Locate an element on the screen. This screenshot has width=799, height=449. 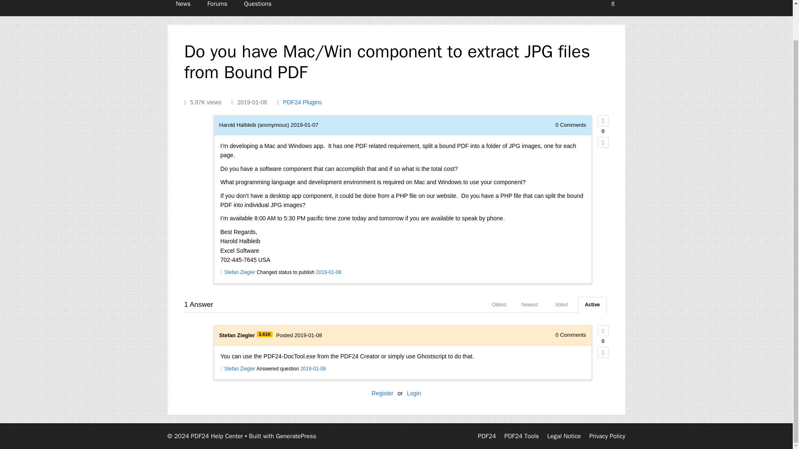
2019-01-08 is located at coordinates (313, 369).